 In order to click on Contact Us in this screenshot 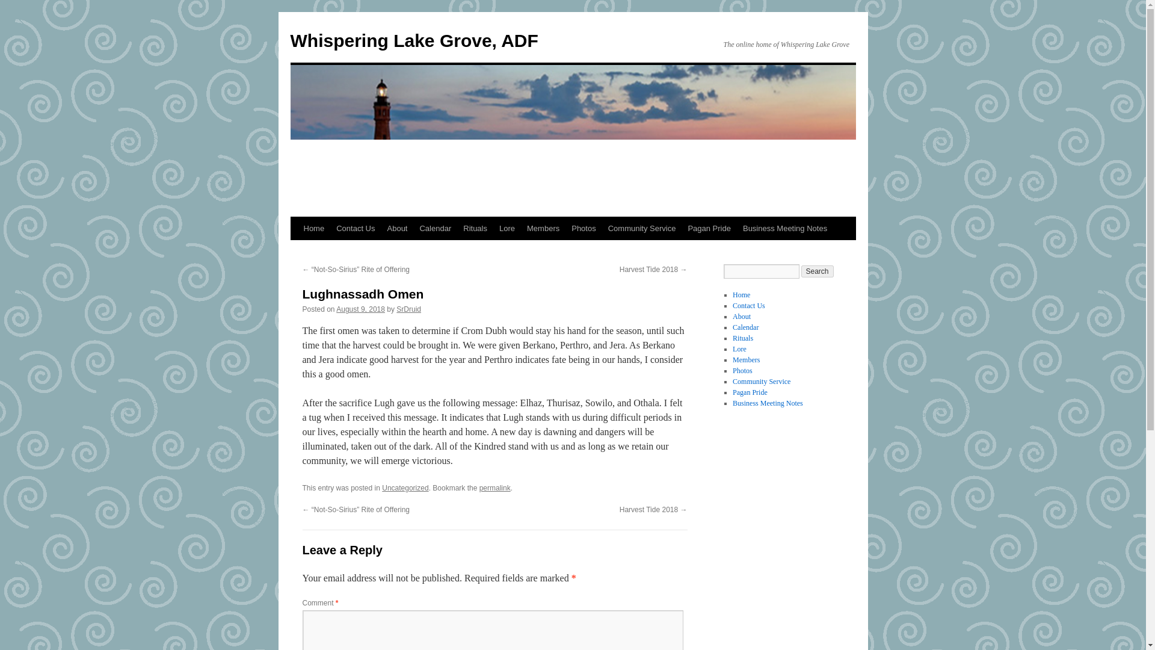, I will do `click(748, 306)`.